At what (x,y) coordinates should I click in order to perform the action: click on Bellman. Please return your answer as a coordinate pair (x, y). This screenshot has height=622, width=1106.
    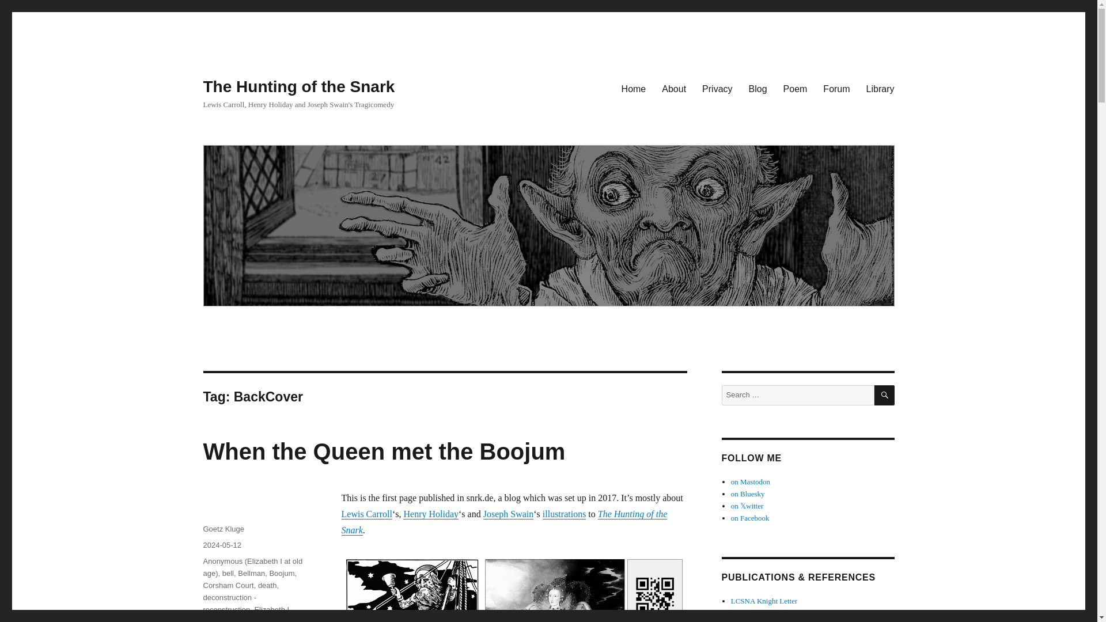
    Looking at the image, I should click on (251, 574).